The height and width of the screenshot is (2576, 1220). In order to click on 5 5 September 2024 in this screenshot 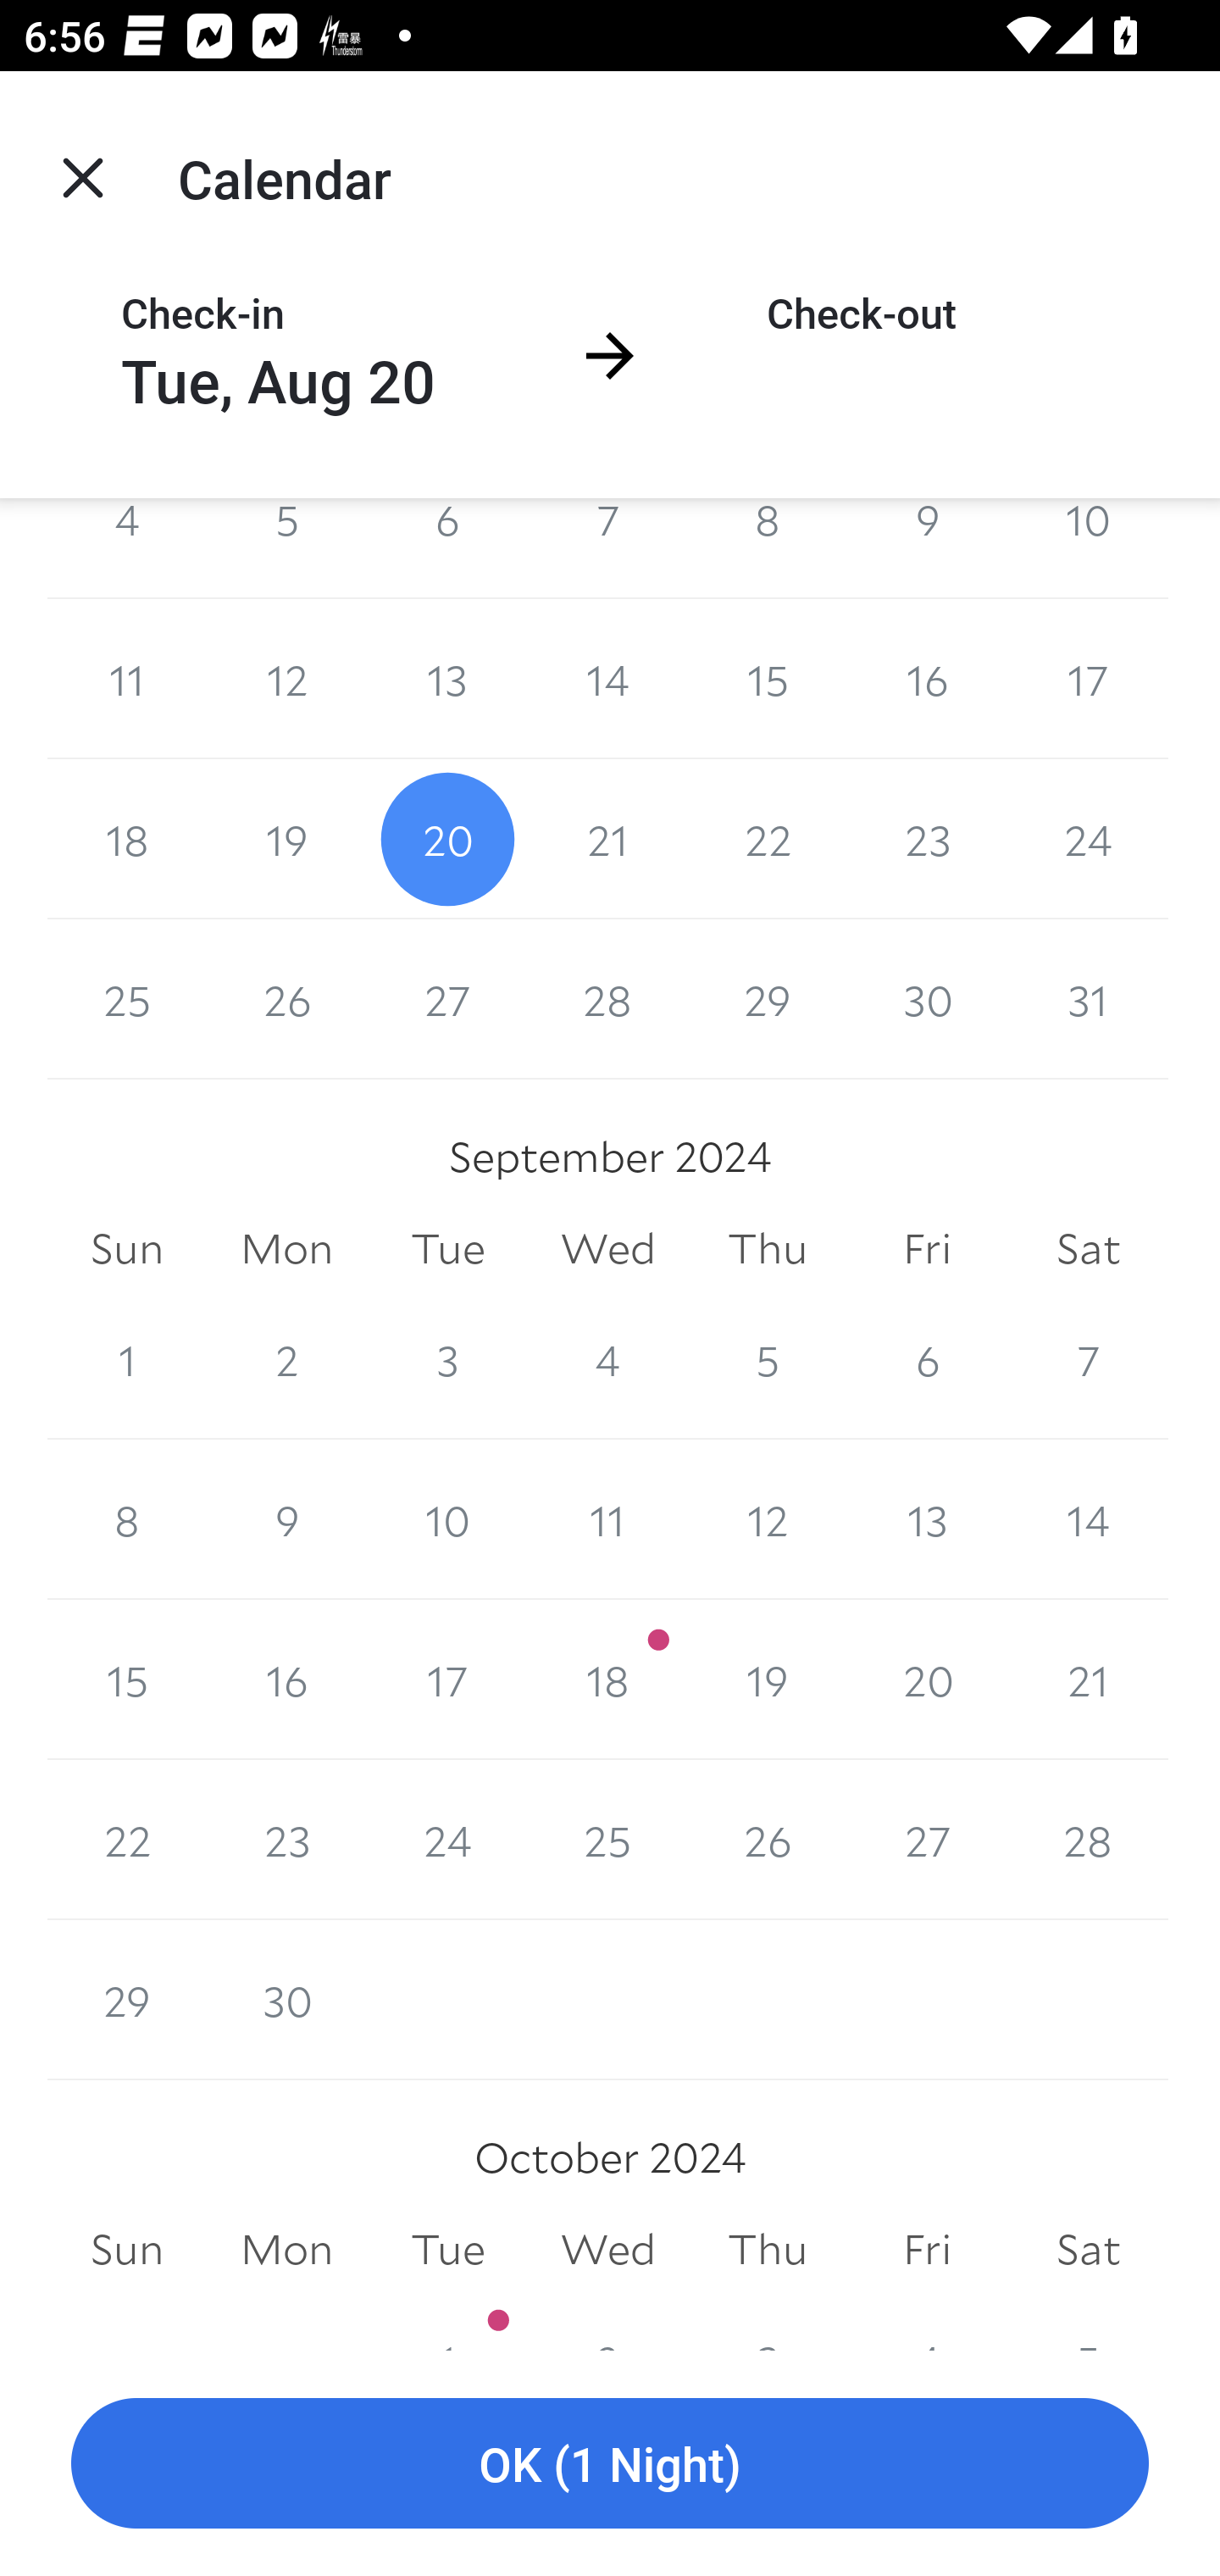, I will do `click(768, 1359)`.